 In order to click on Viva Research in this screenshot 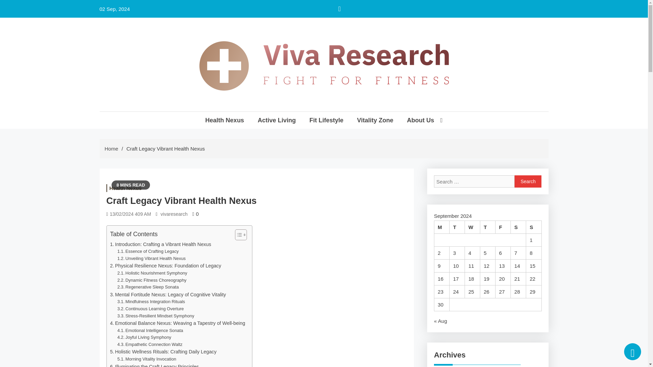, I will do `click(195, 117)`.